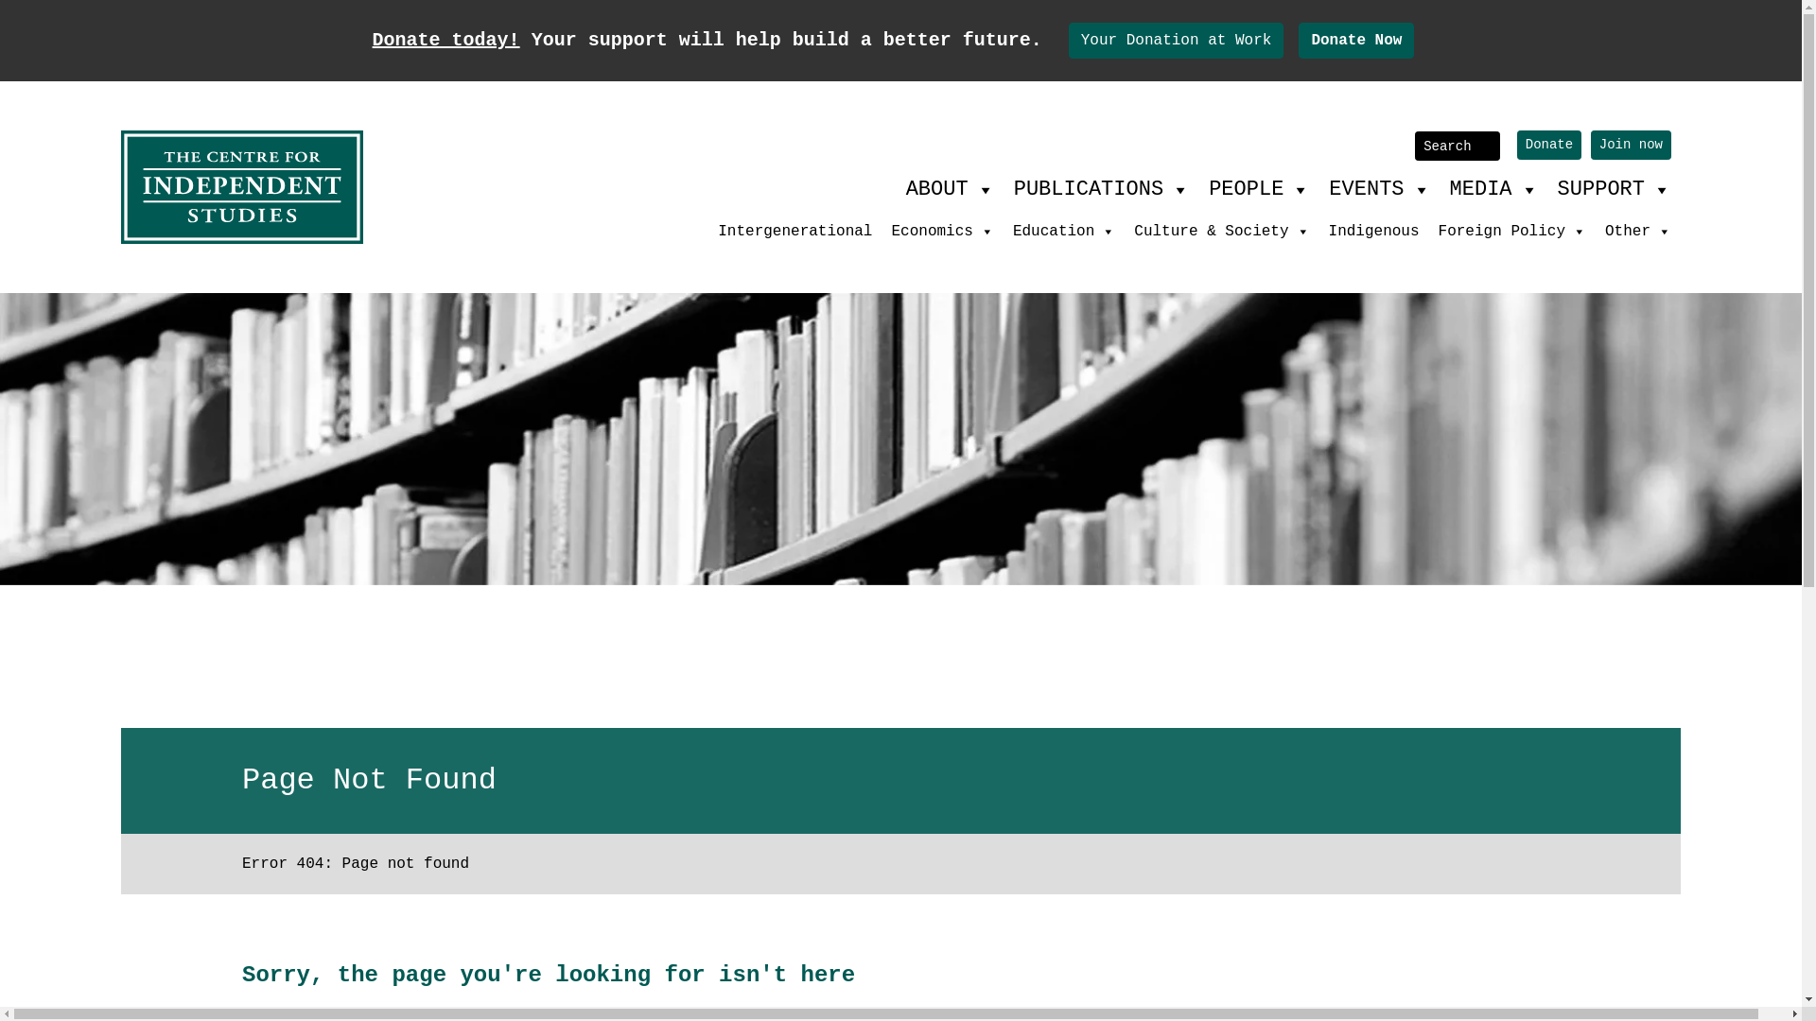 The image size is (1816, 1021). I want to click on Join now, so click(1631, 146).